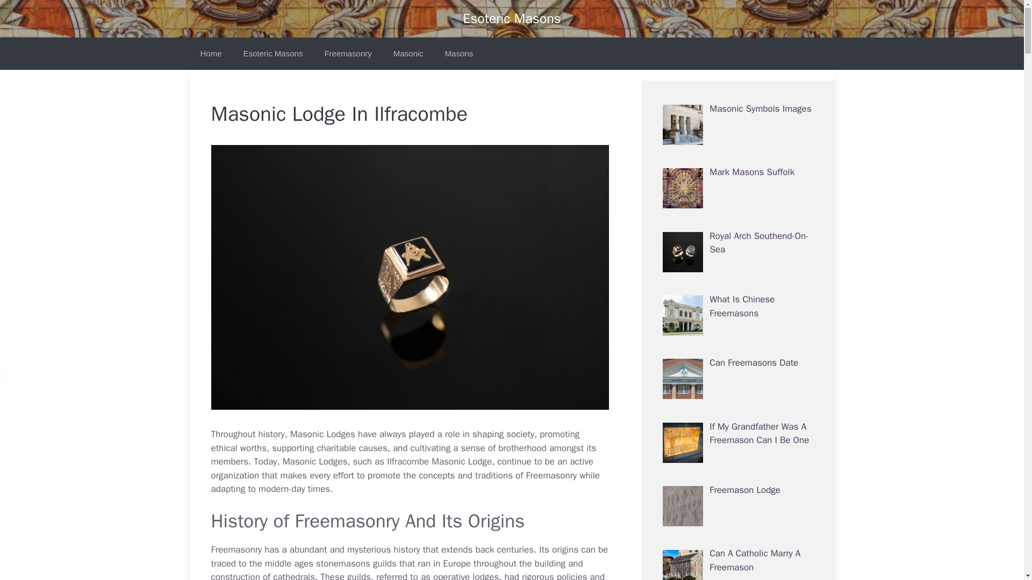  Describe the element at coordinates (211, 54) in the screenshot. I see `Home` at that location.